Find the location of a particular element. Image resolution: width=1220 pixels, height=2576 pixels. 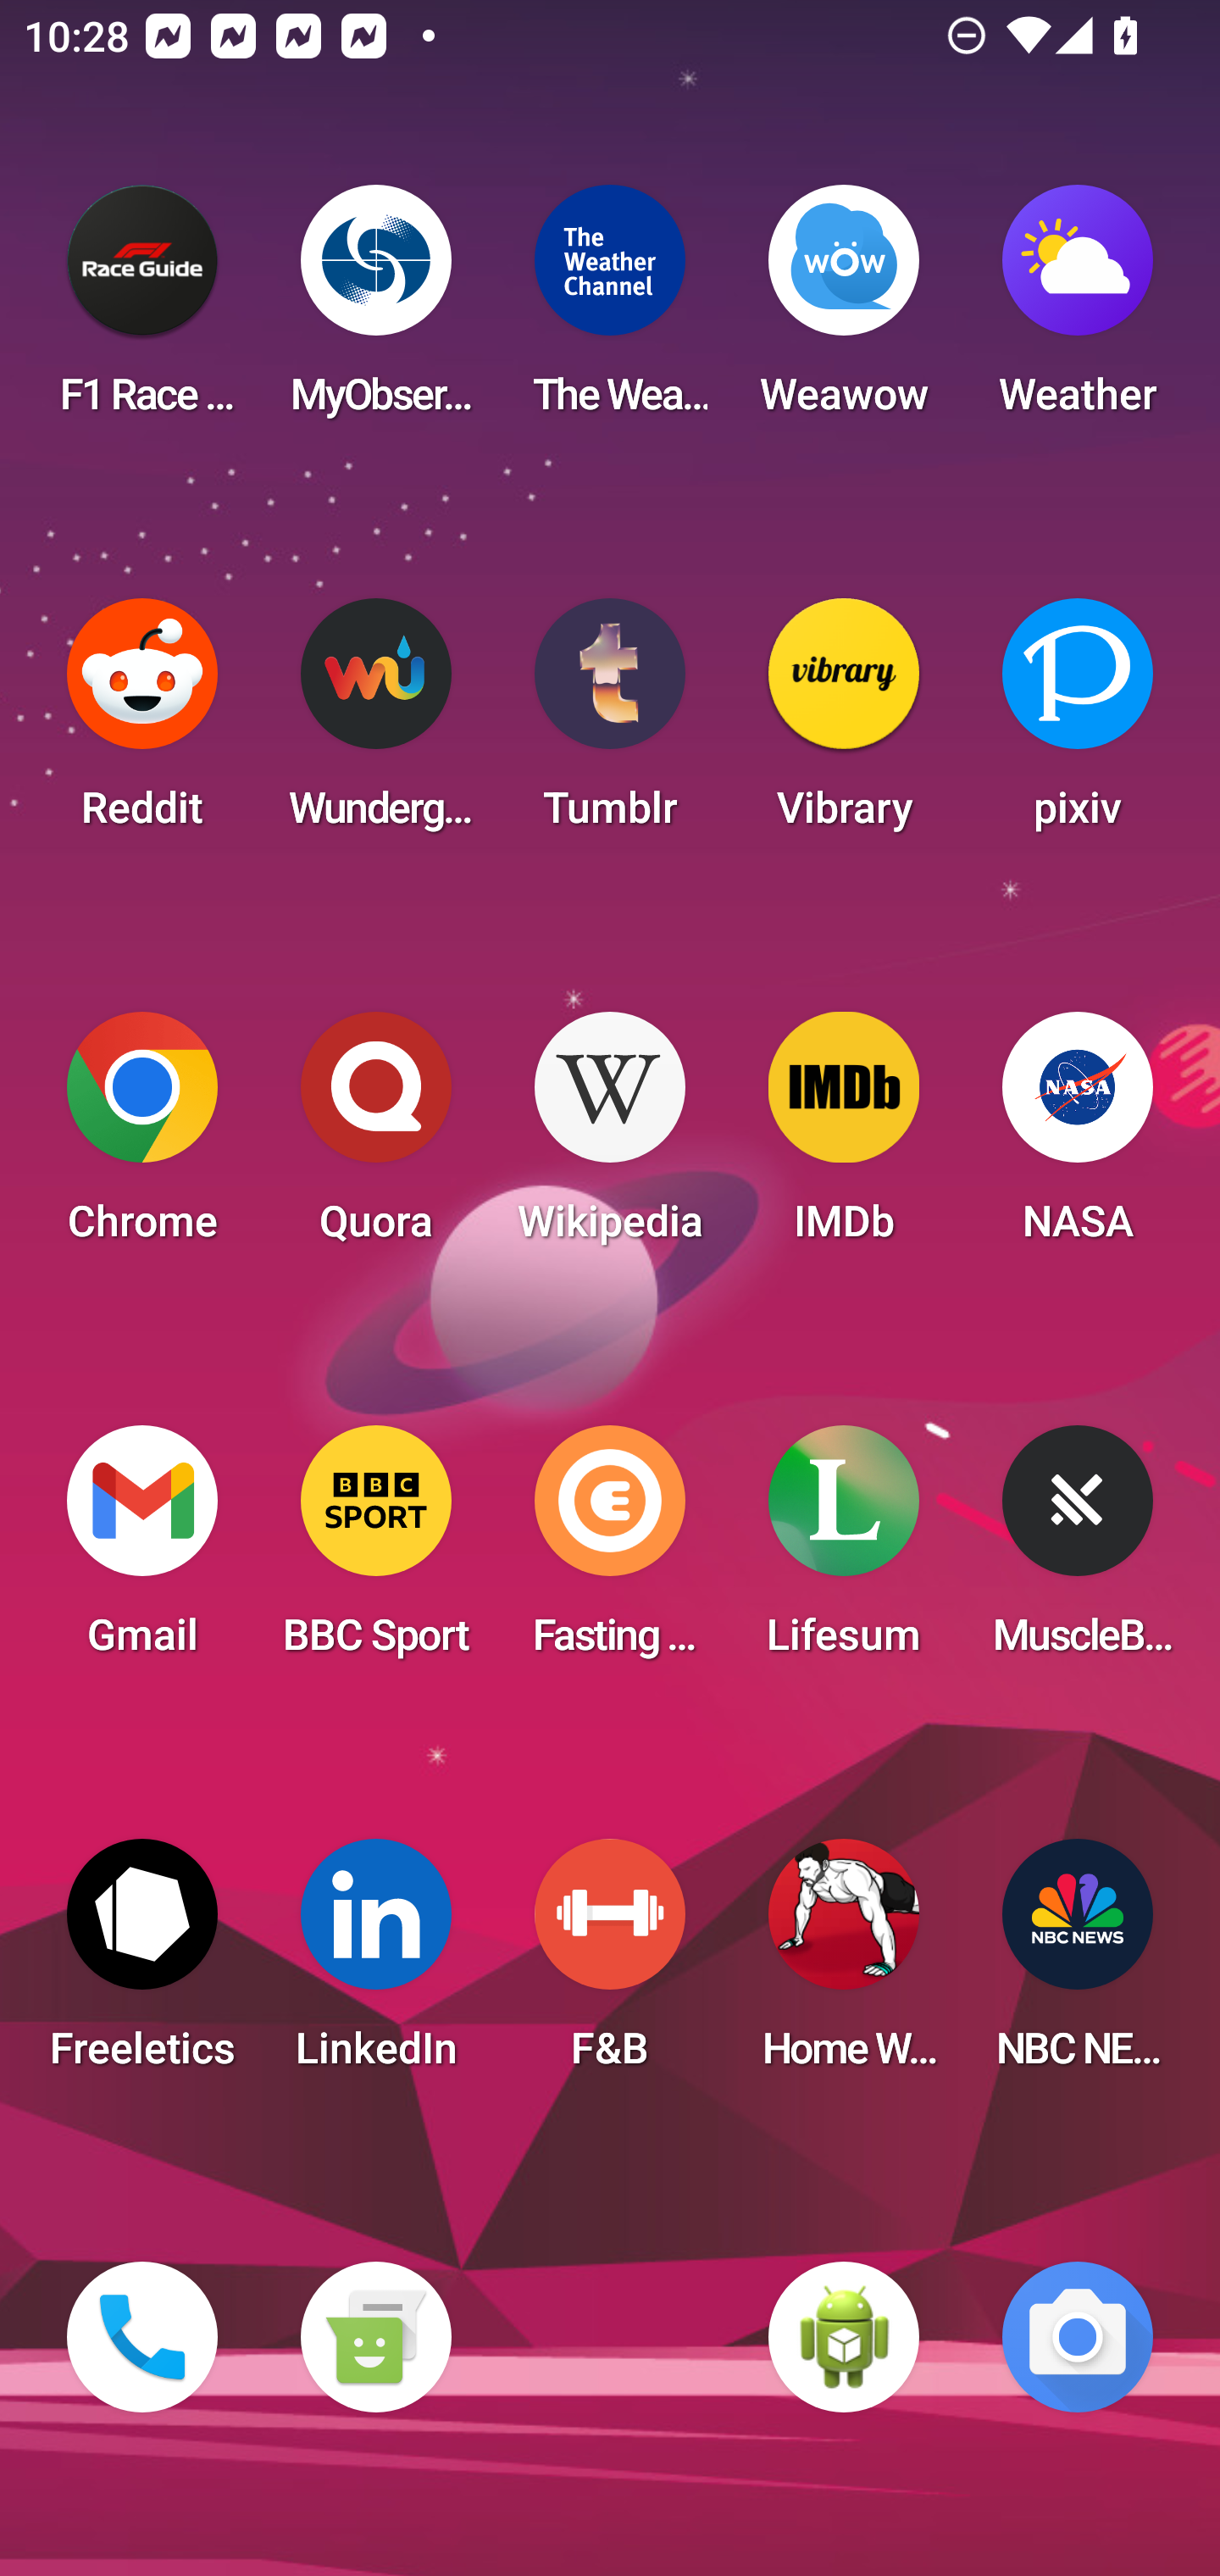

Reddit is located at coordinates (142, 724).